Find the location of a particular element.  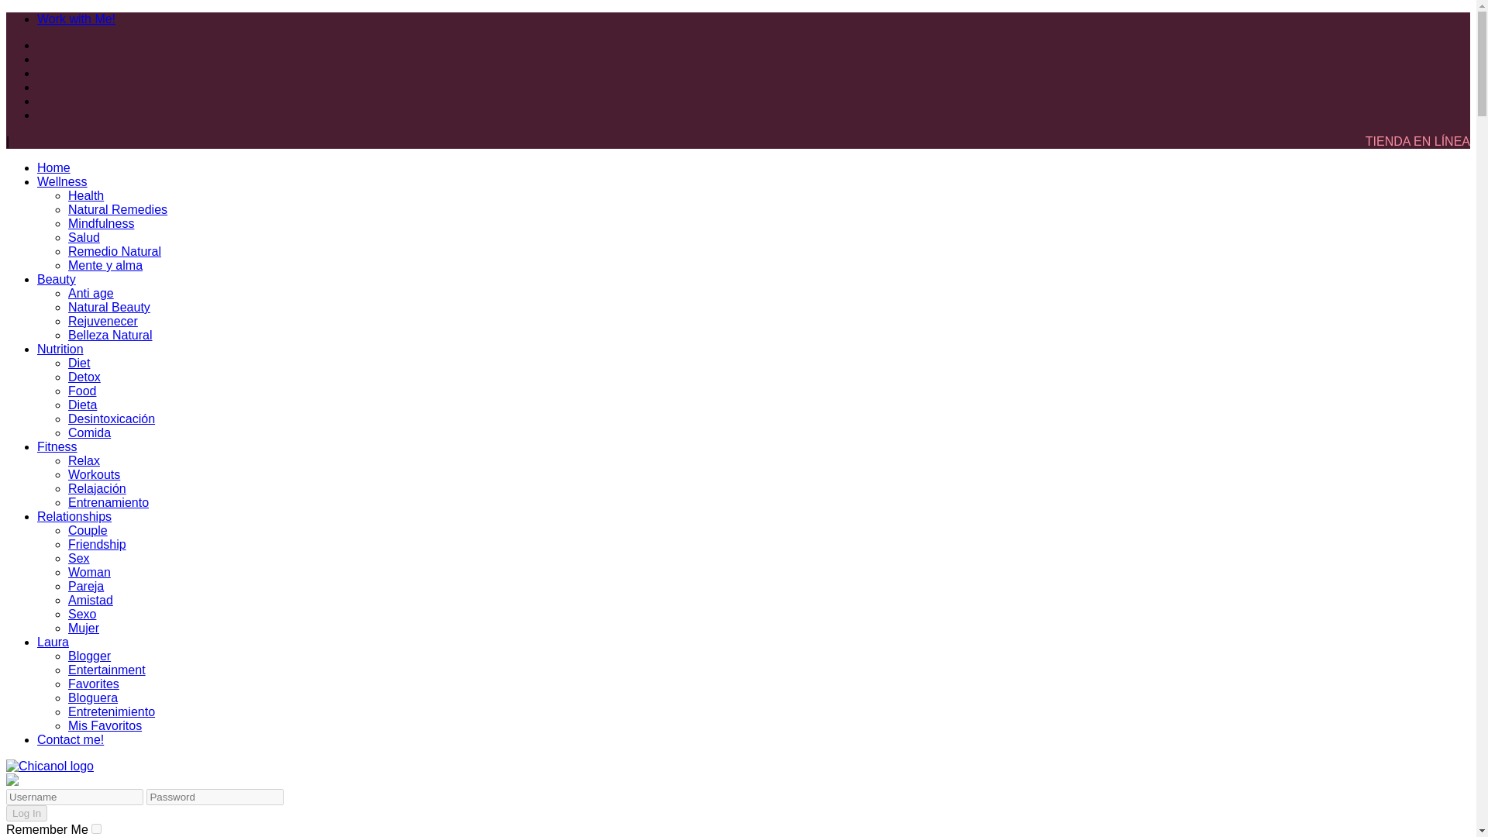

Salud is located at coordinates (84, 237).